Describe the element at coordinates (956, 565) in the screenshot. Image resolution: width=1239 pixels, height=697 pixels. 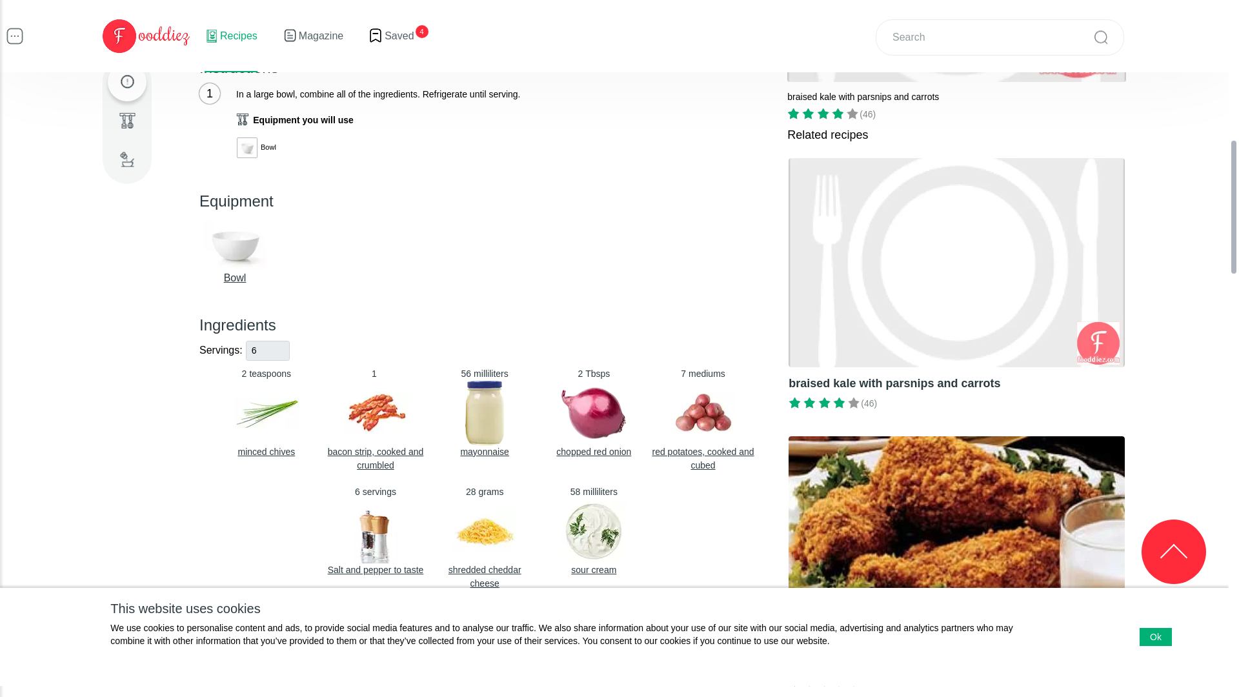
I see `Instructions` at that location.